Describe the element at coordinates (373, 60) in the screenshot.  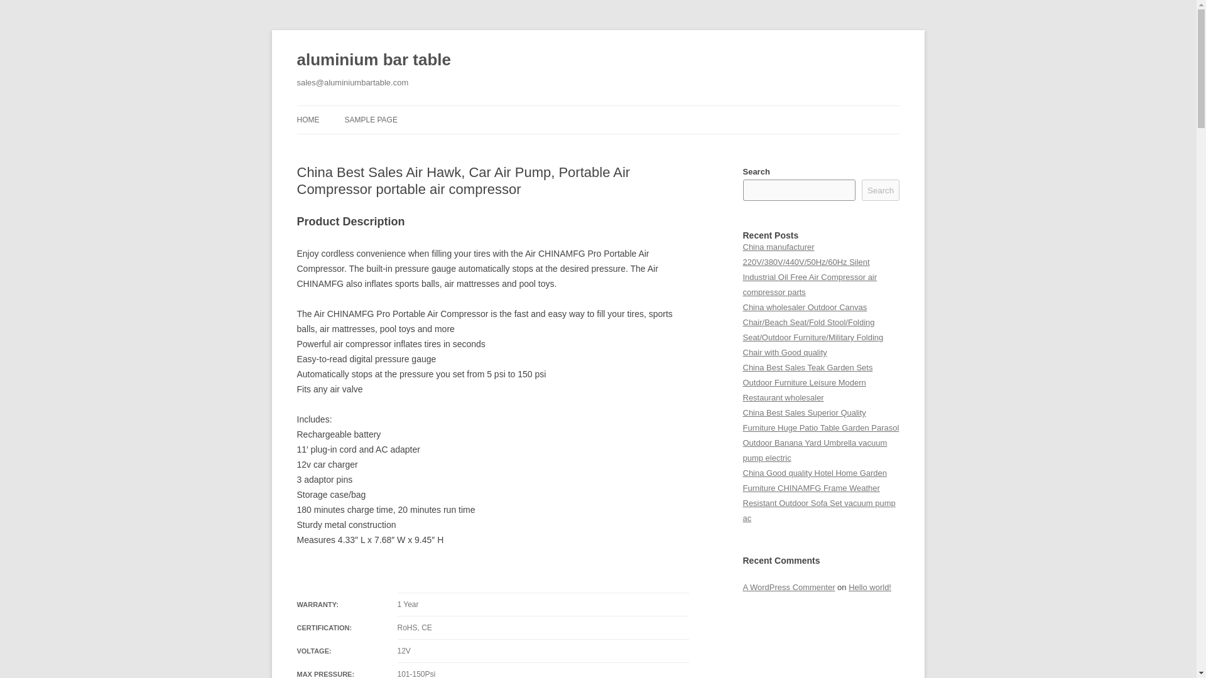
I see `aluminium bar table` at that location.